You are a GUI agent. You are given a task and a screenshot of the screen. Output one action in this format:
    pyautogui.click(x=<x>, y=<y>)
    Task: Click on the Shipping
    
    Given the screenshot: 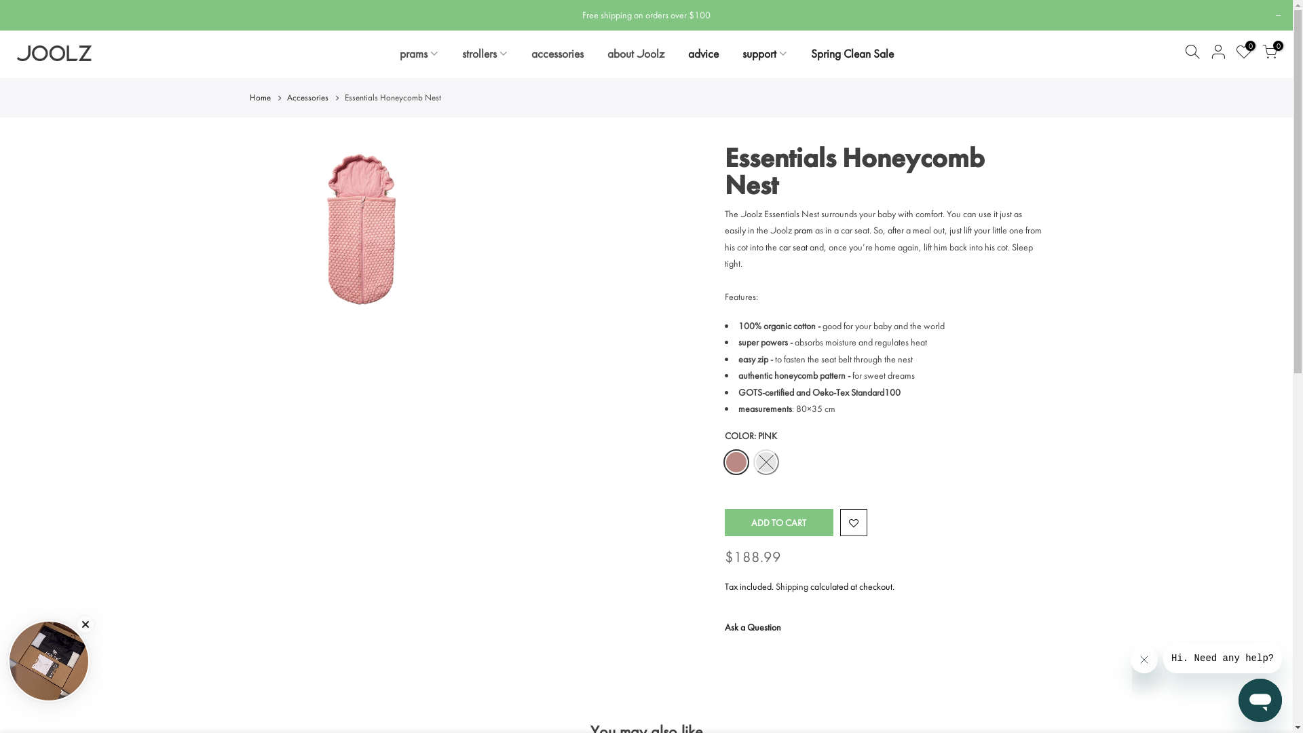 What is the action you would take?
    pyautogui.click(x=791, y=586)
    